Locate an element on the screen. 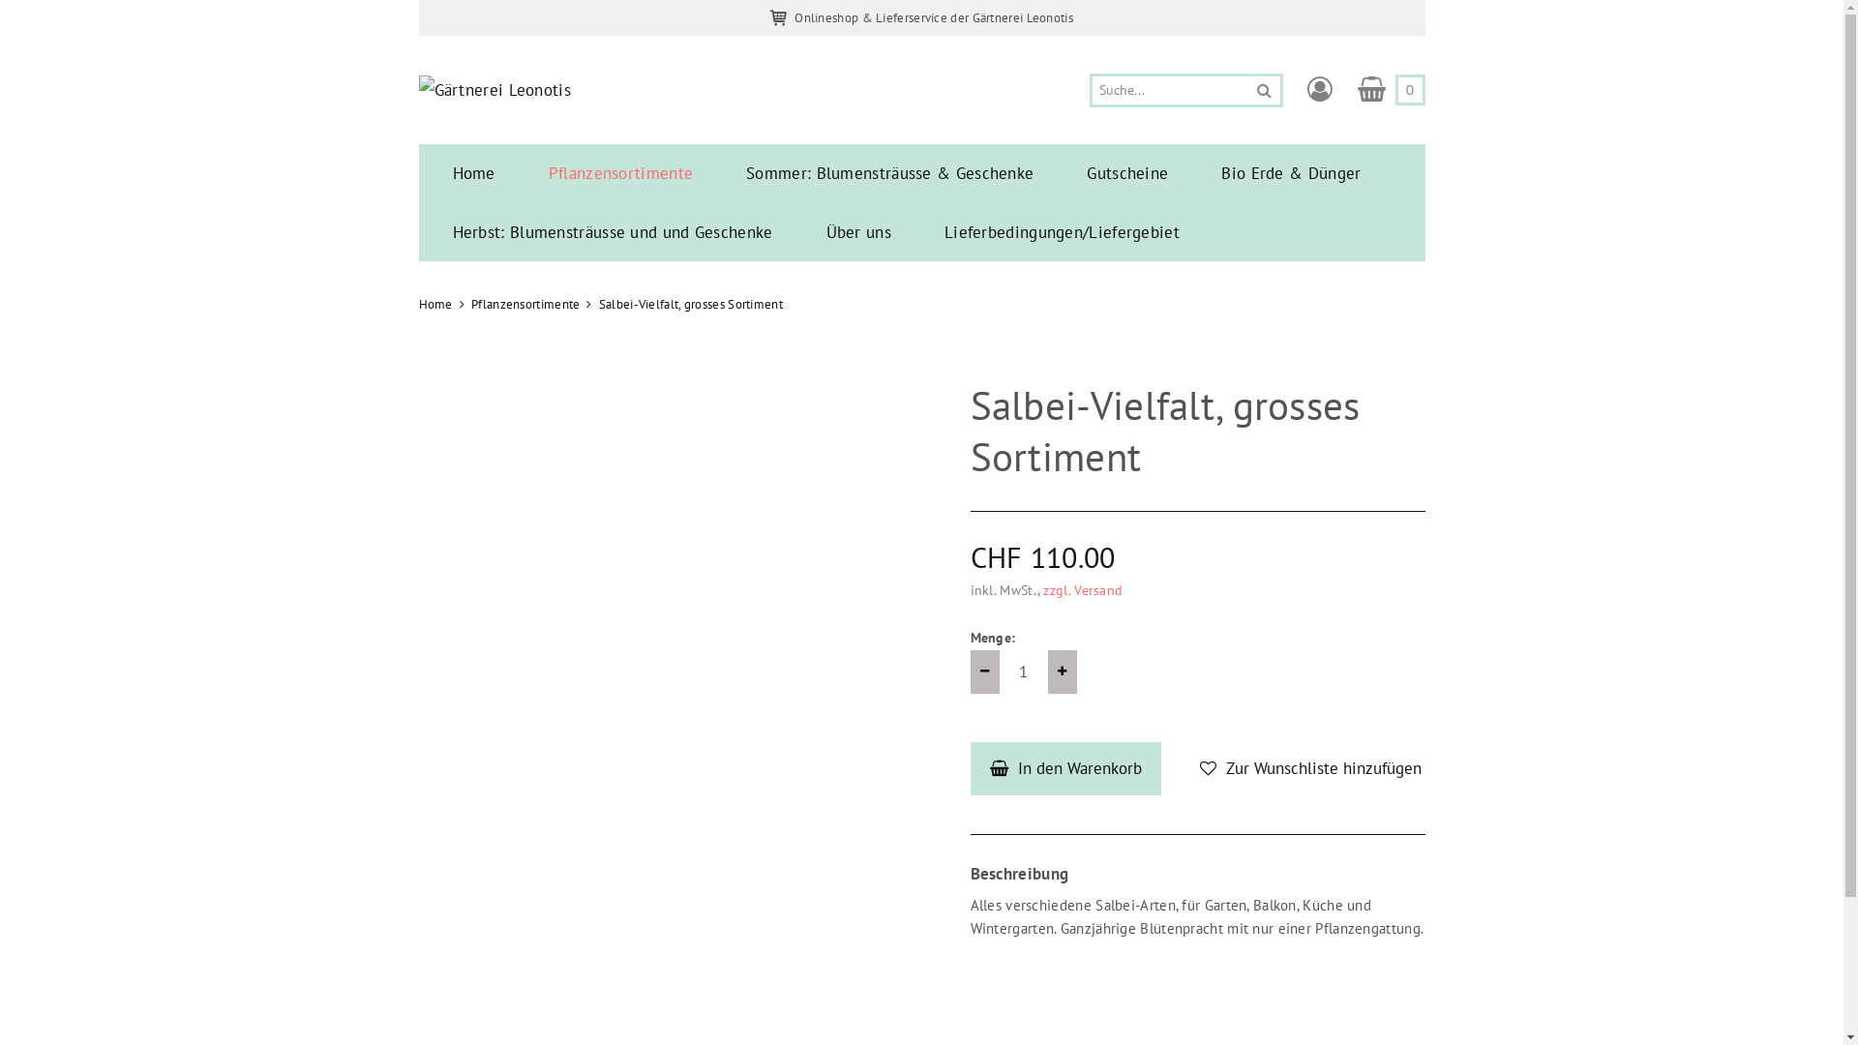  Lieferbedingungen/Liefergebiet is located at coordinates (1063, 232).